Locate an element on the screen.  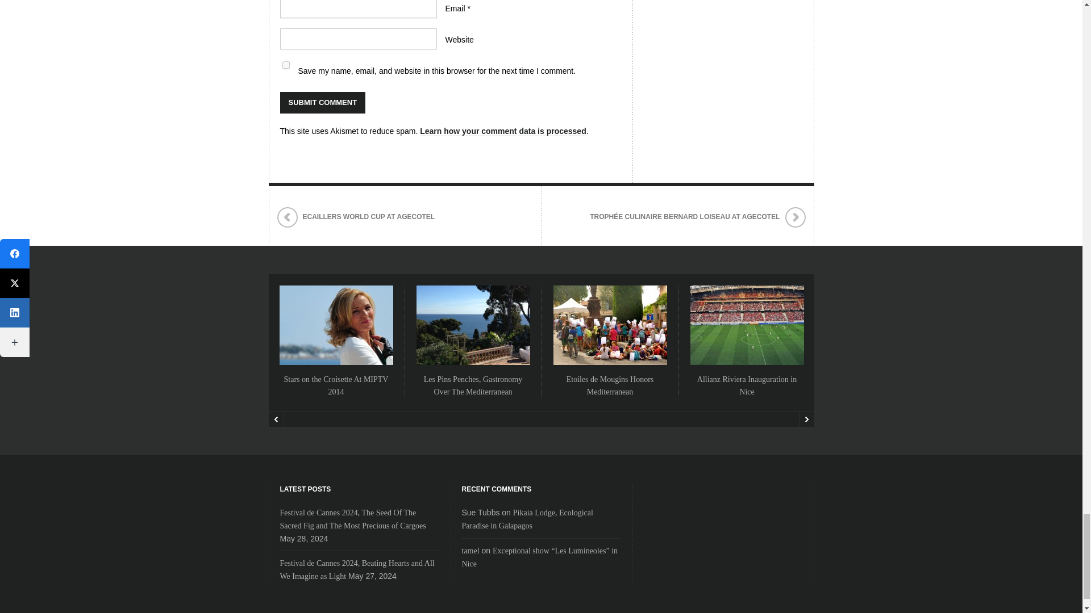
Permanent Link to Stars on the Croisette At MIPTV 2014 is located at coordinates (336, 385).